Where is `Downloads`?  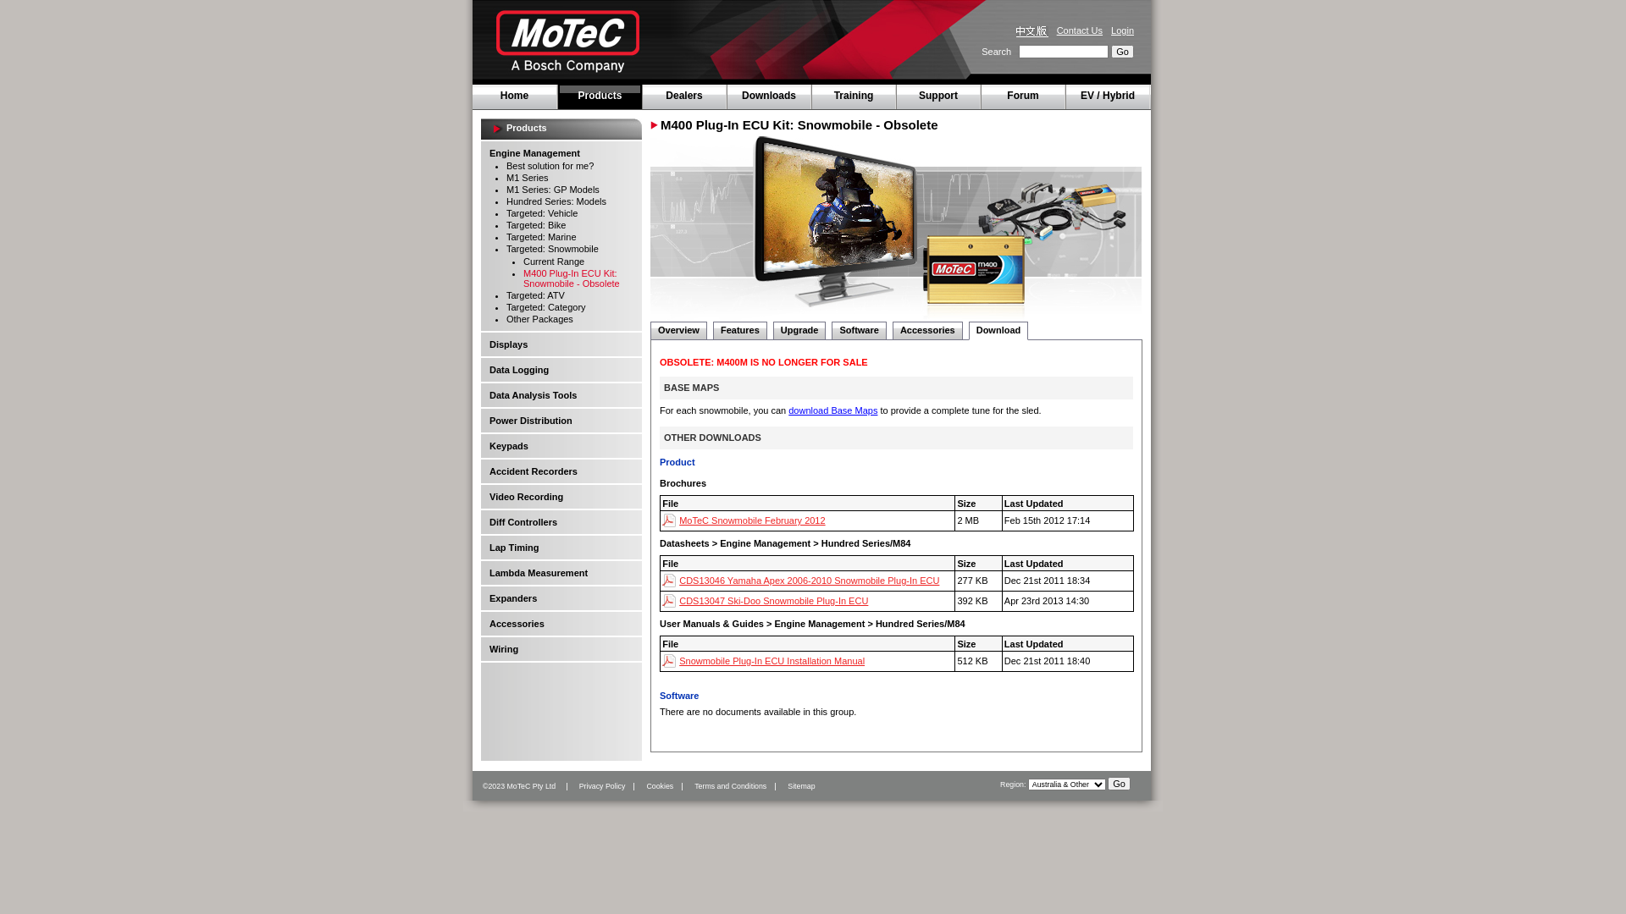 Downloads is located at coordinates (769, 96).